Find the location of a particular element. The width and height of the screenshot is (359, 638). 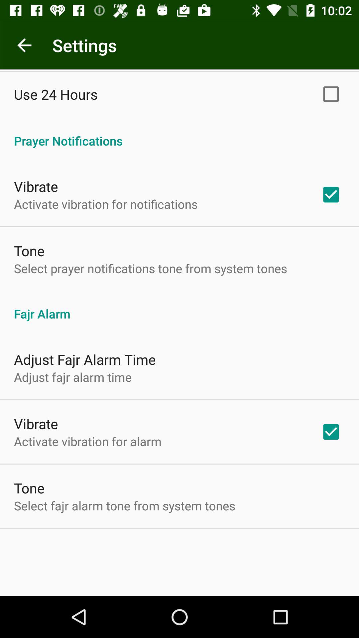

close settings menu is located at coordinates (25, 45).